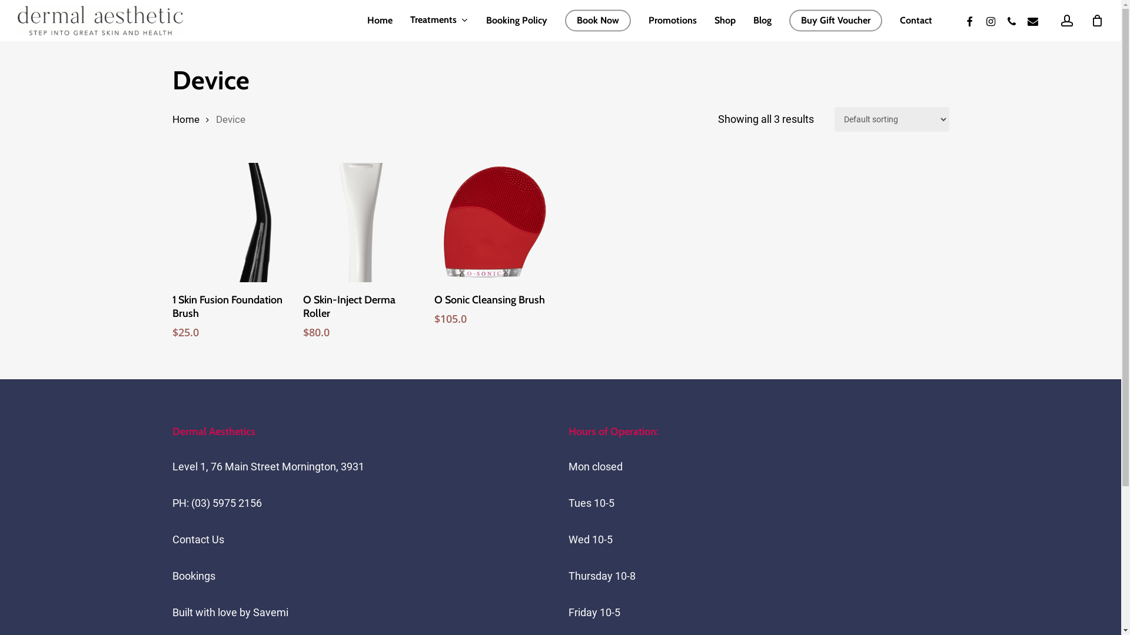 The width and height of the screenshot is (1130, 635). What do you see at coordinates (439, 20) in the screenshot?
I see `Treatments` at bounding box center [439, 20].